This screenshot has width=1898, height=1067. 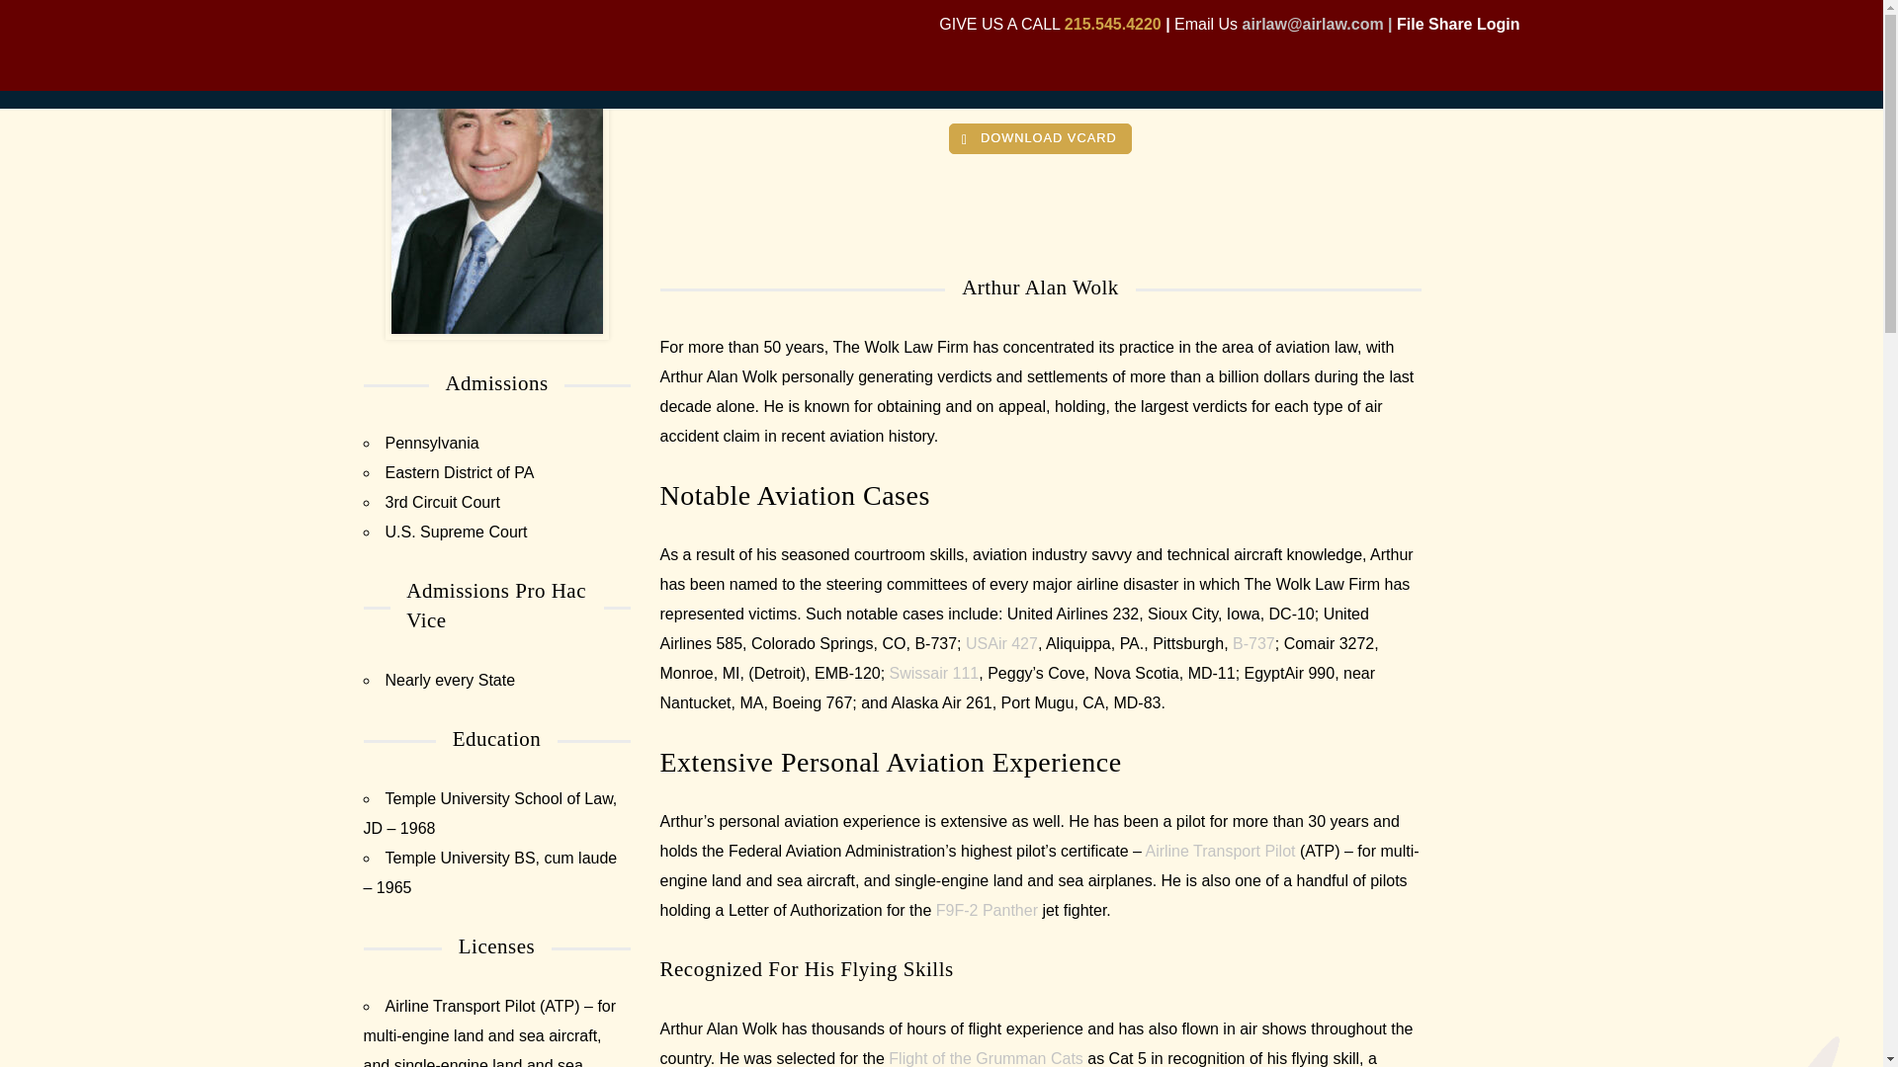 What do you see at coordinates (1040, 86) in the screenshot?
I see `OFFICE: 215.545.4220` at bounding box center [1040, 86].